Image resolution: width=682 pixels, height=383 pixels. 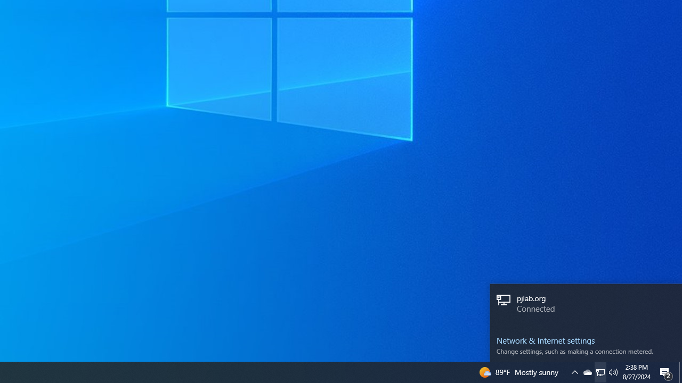 What do you see at coordinates (586, 340) in the screenshot?
I see `Network & Internet settings` at bounding box center [586, 340].